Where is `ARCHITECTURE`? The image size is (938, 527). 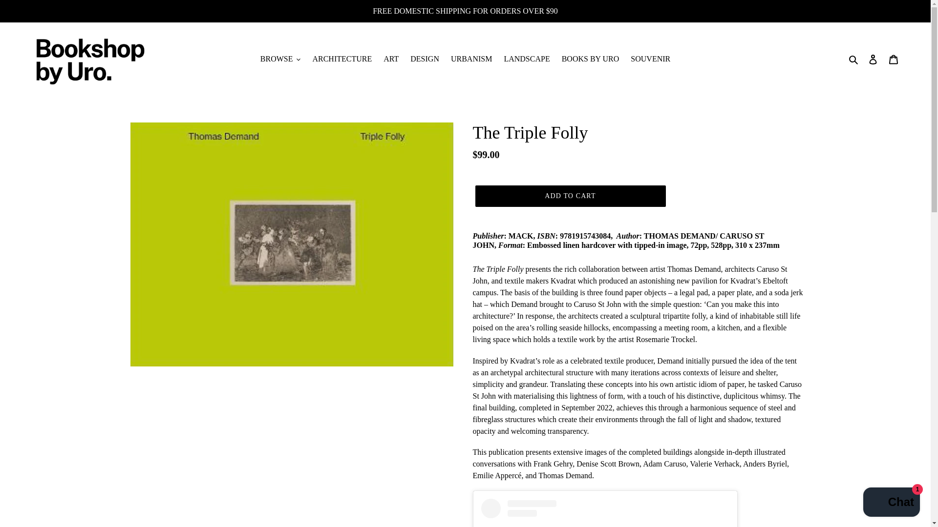
ARCHITECTURE is located at coordinates (342, 59).